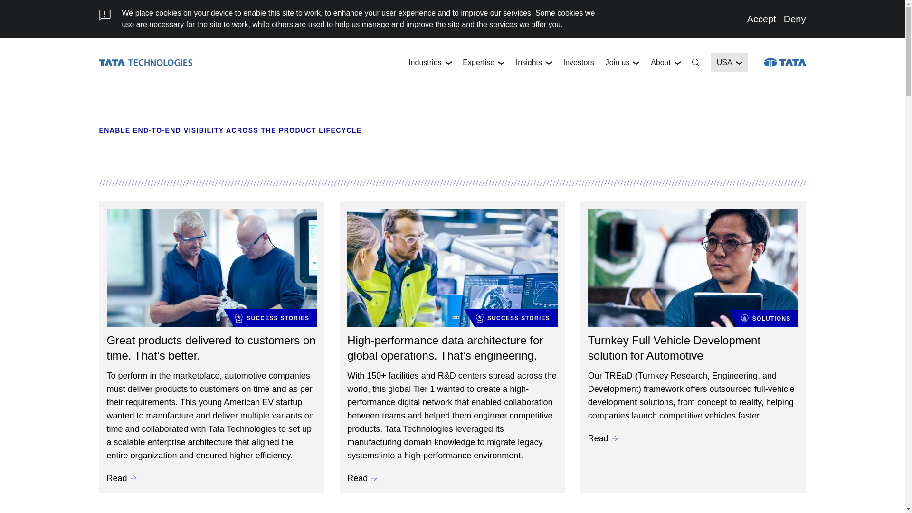  I want to click on About, so click(665, 63).